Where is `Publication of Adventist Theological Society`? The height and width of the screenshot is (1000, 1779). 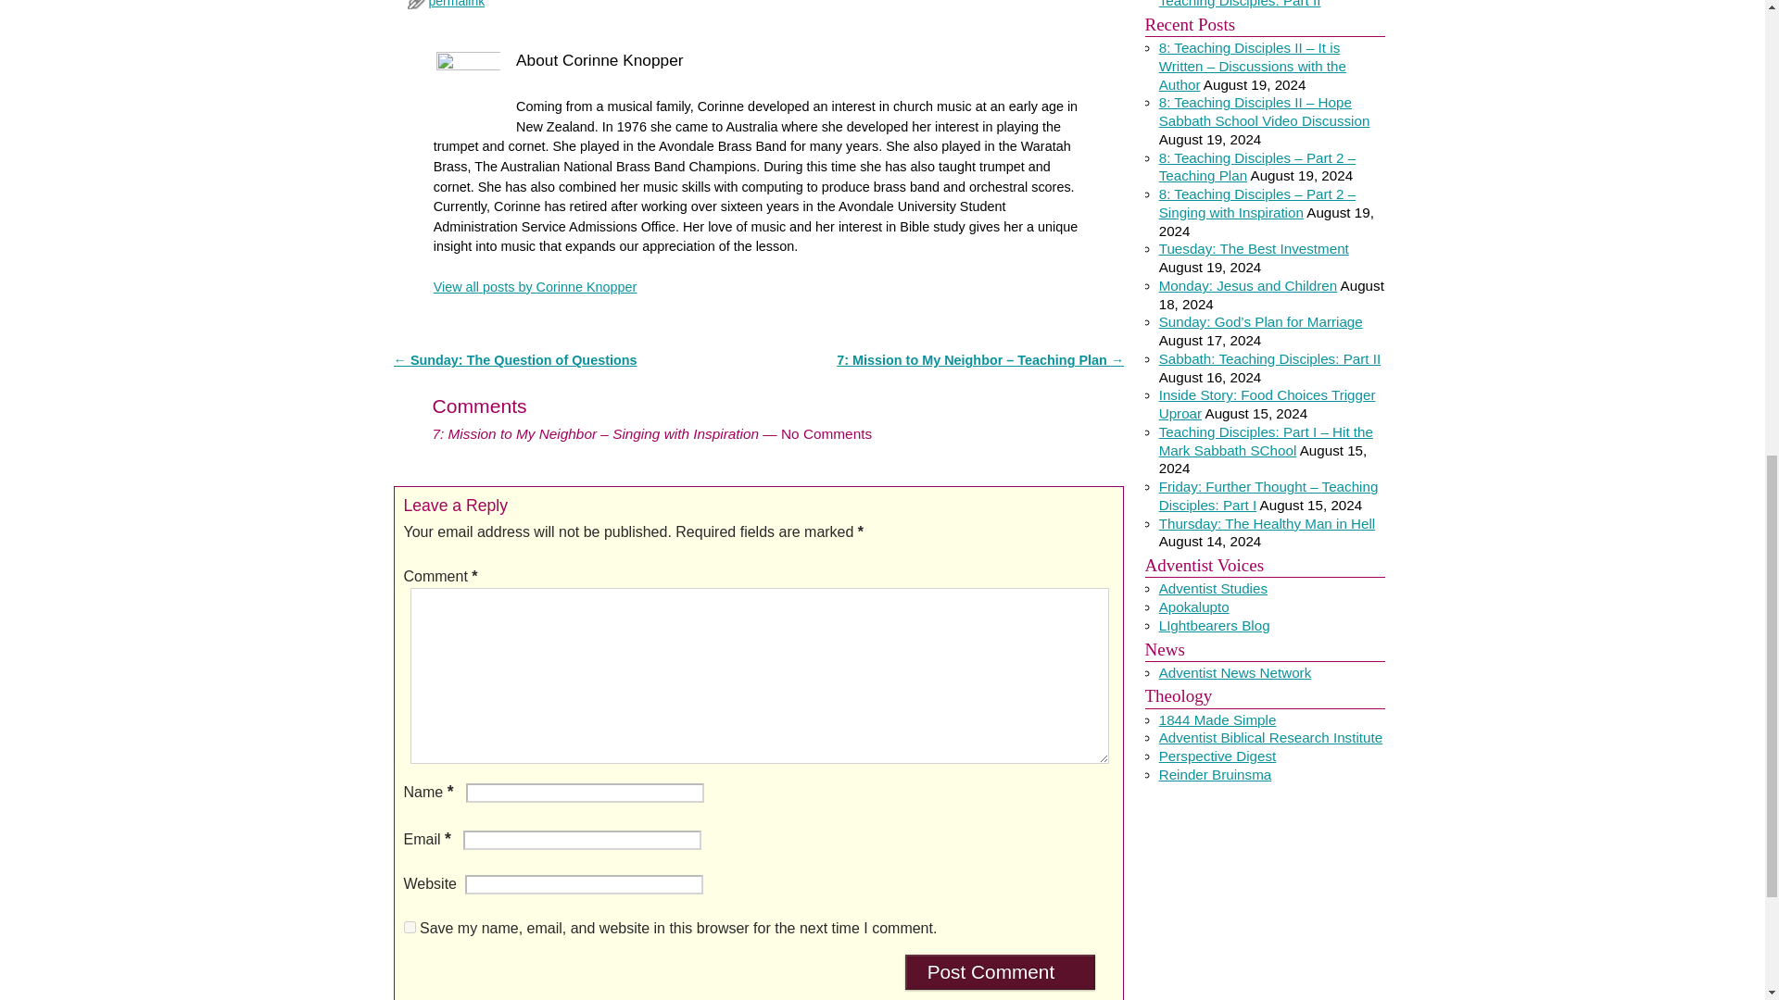
Publication of Adventist Theological Society is located at coordinates (1218, 756).